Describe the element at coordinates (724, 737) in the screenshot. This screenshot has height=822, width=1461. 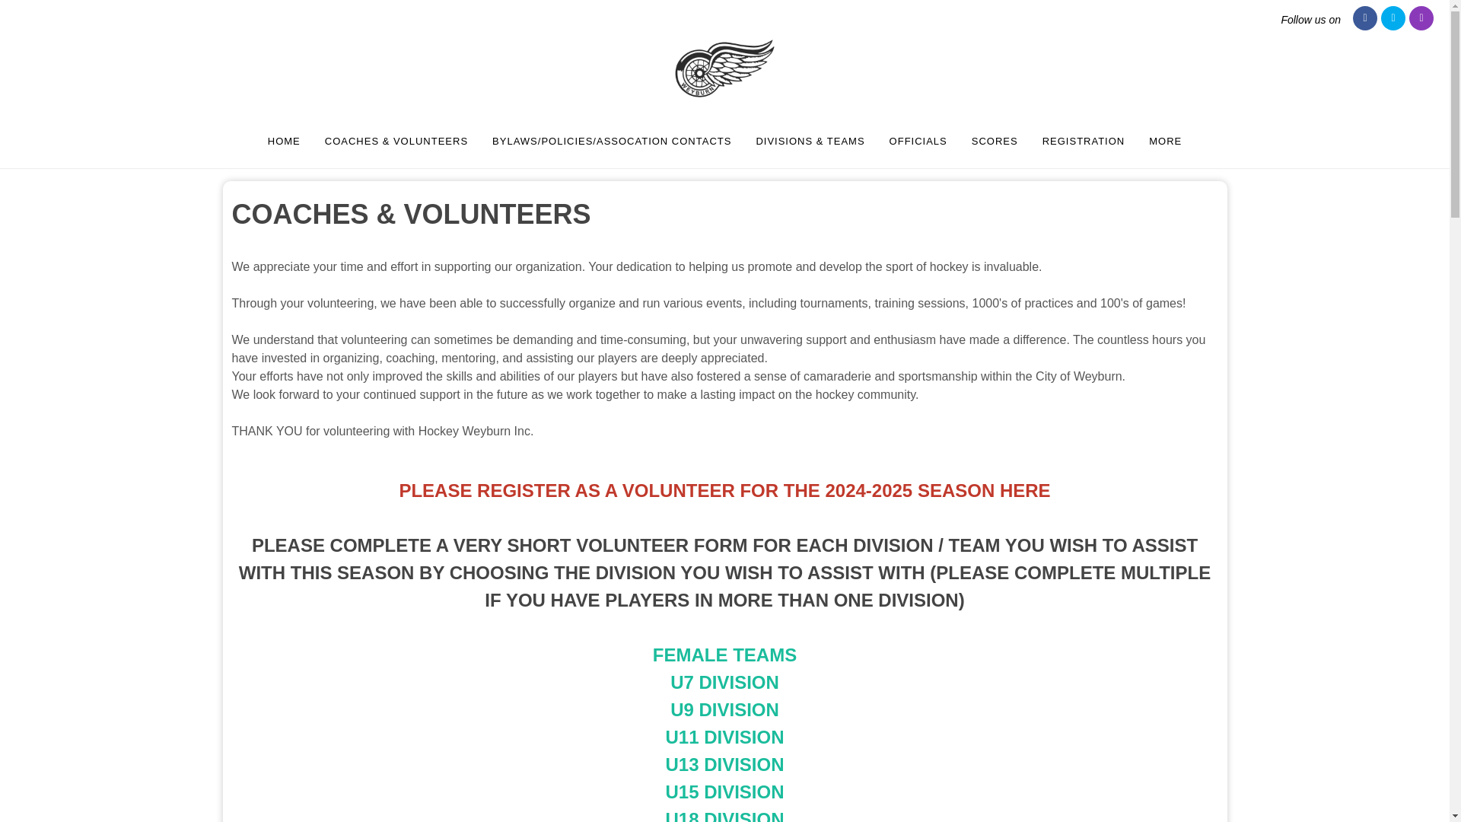
I see `U11 DIVISION` at that location.